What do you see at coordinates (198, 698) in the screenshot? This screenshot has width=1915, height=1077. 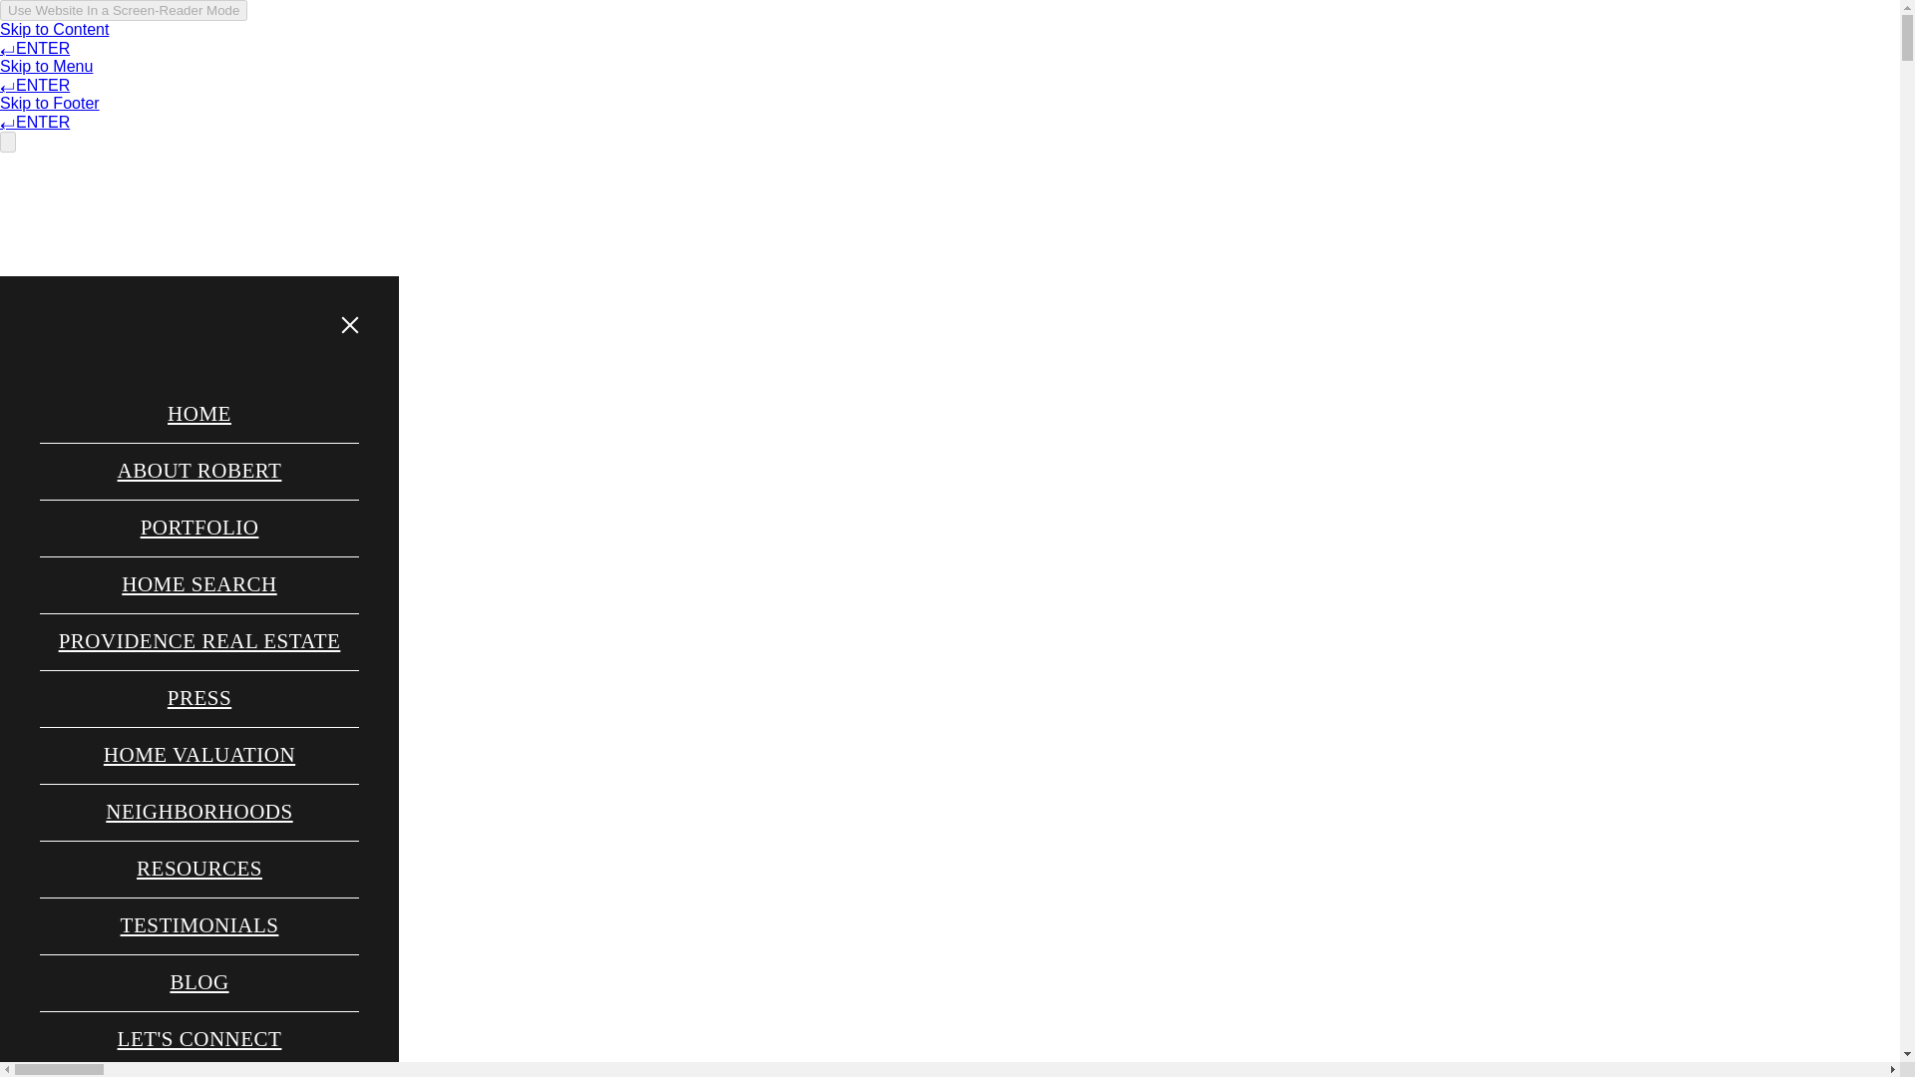 I see `PRESS` at bounding box center [198, 698].